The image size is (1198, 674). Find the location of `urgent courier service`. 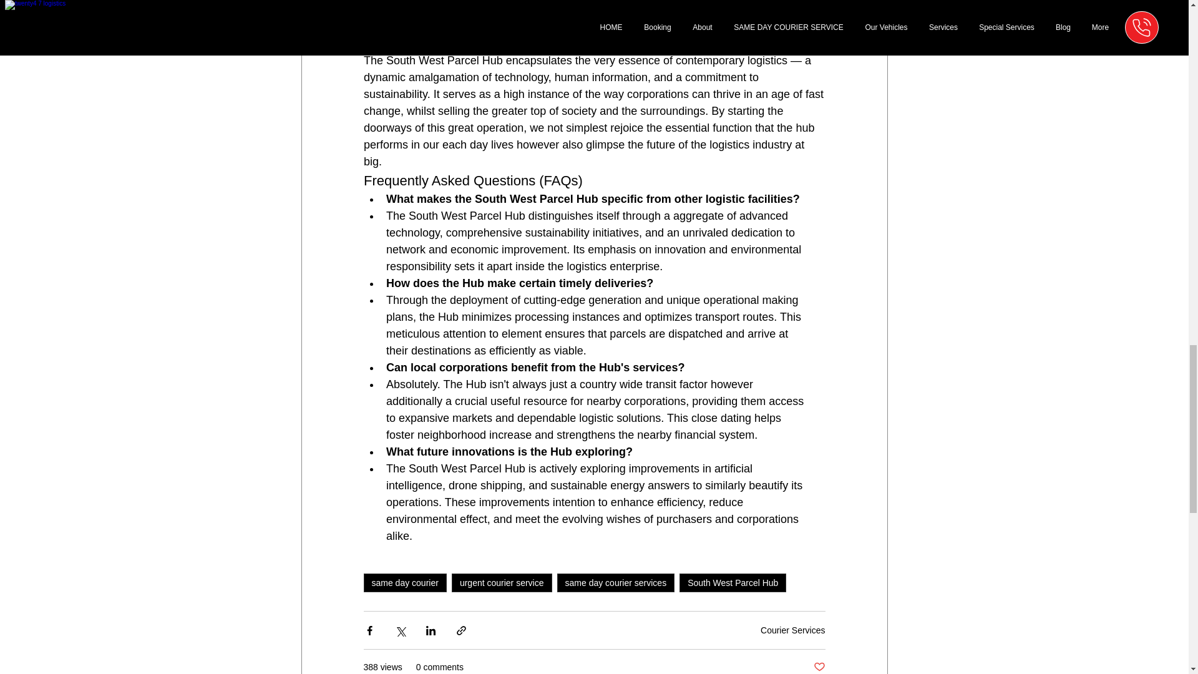

urgent courier service is located at coordinates (502, 583).